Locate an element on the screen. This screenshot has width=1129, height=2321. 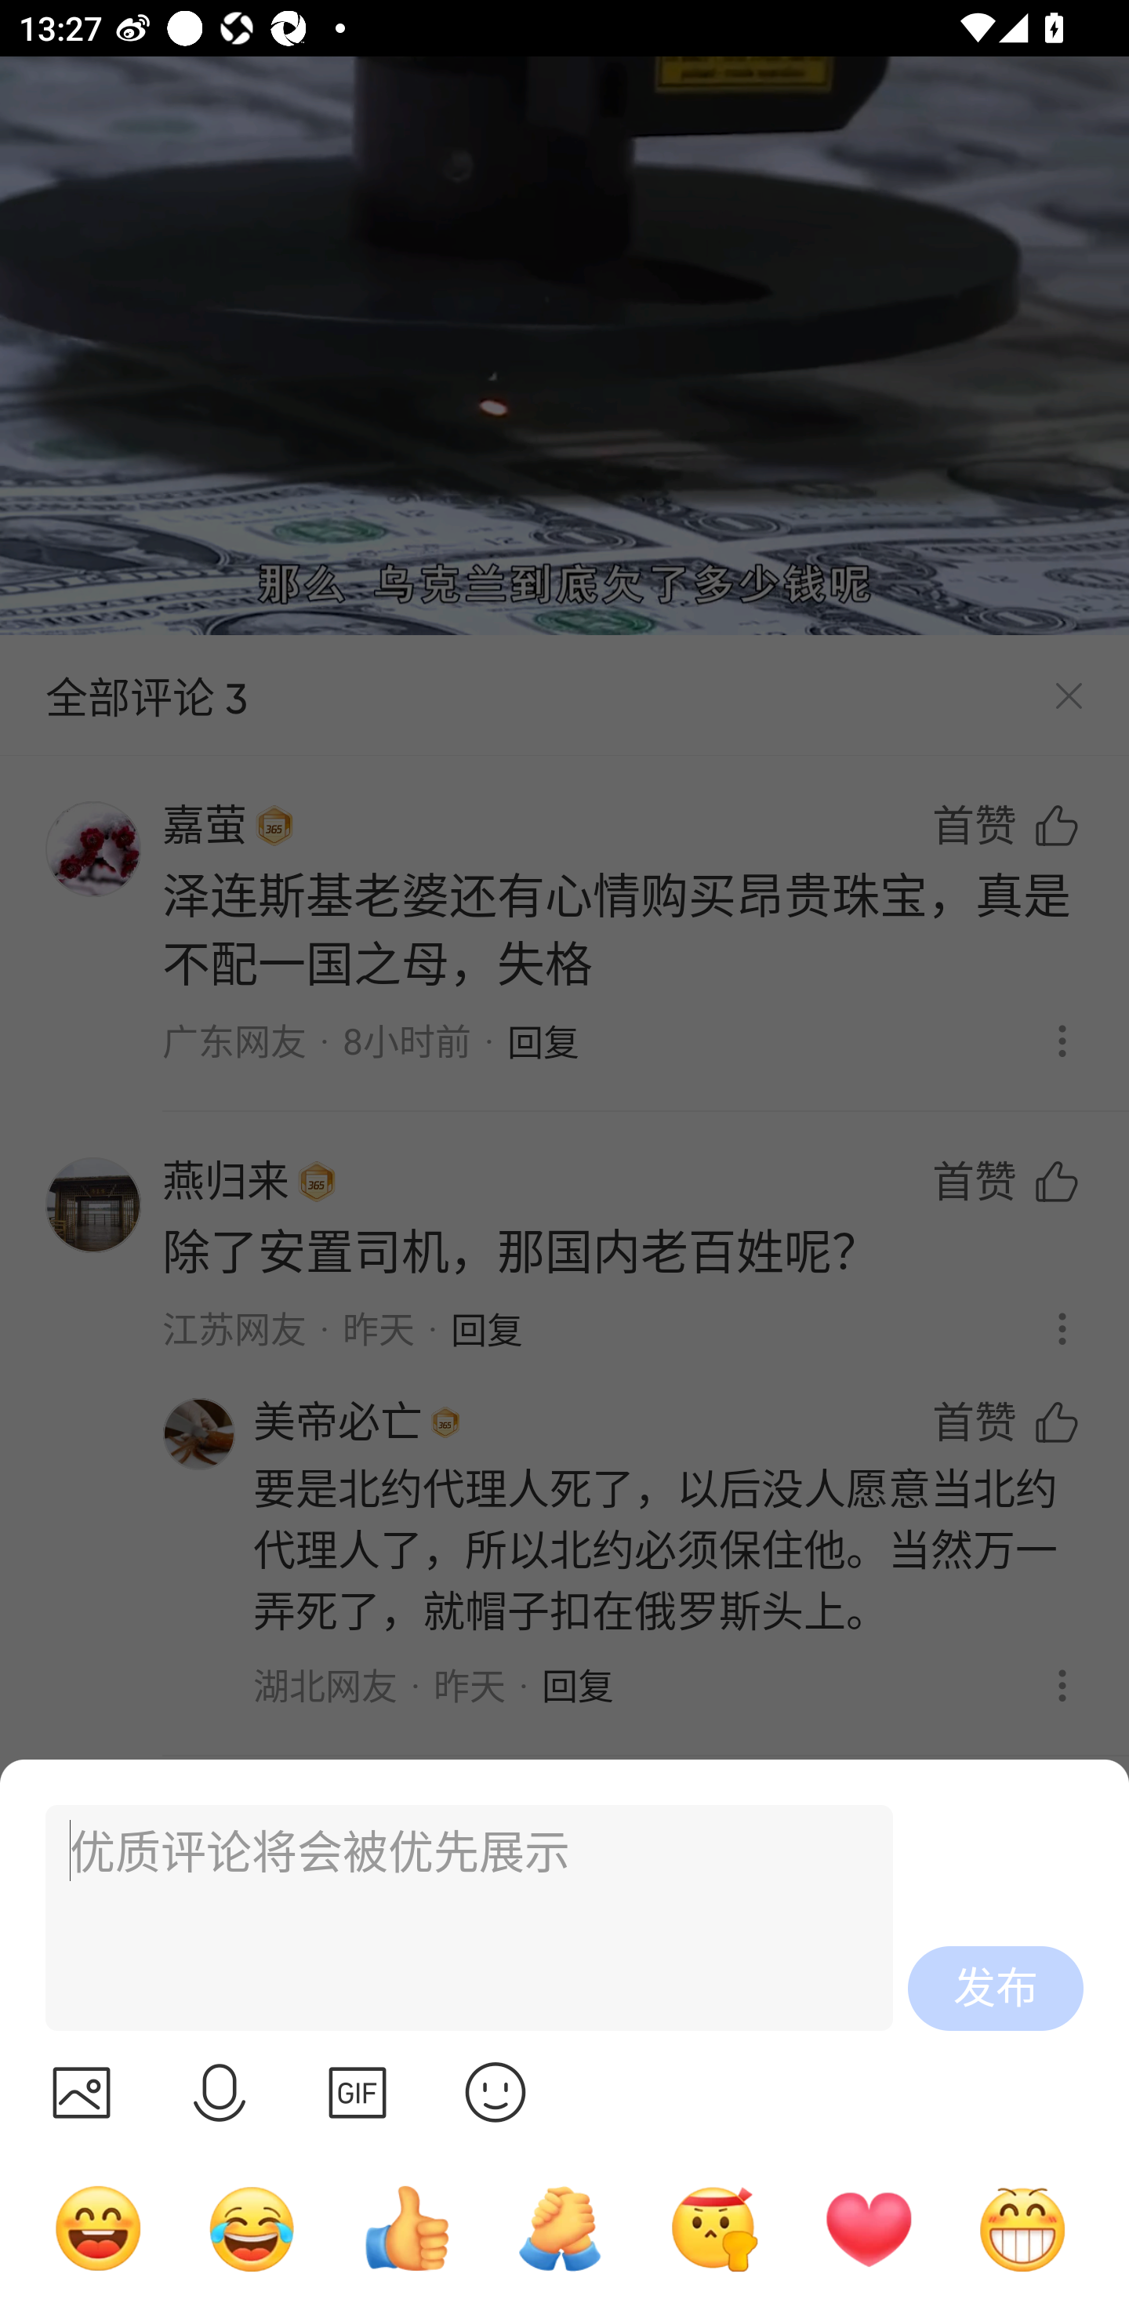
优质评论将会被优先展示 is located at coordinates (457, 1918).